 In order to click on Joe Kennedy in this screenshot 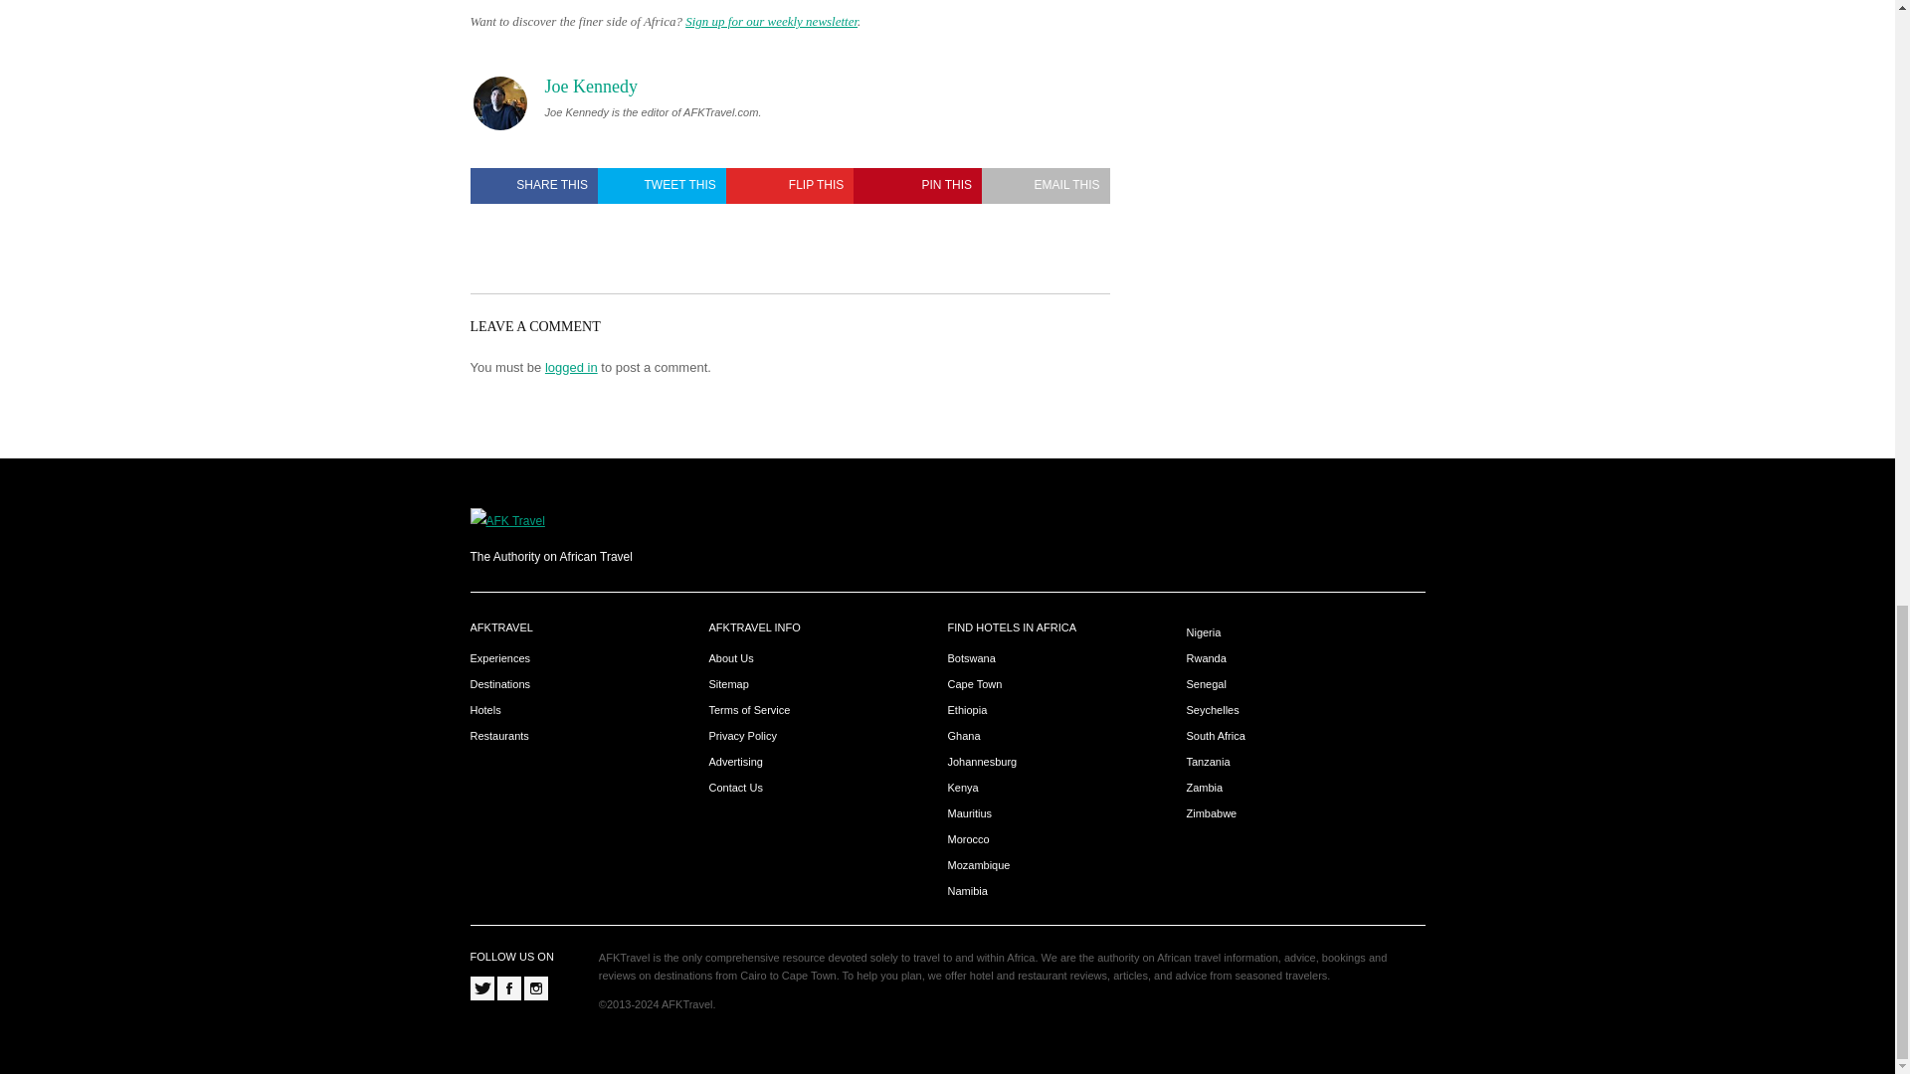, I will do `click(591, 87)`.